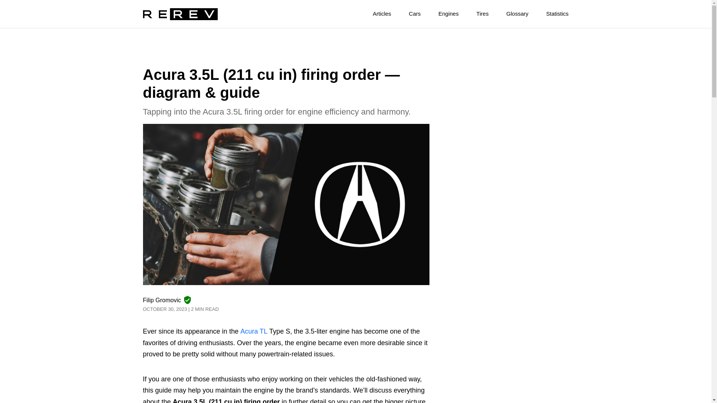 The image size is (717, 403). I want to click on Acura TL, so click(254, 331).